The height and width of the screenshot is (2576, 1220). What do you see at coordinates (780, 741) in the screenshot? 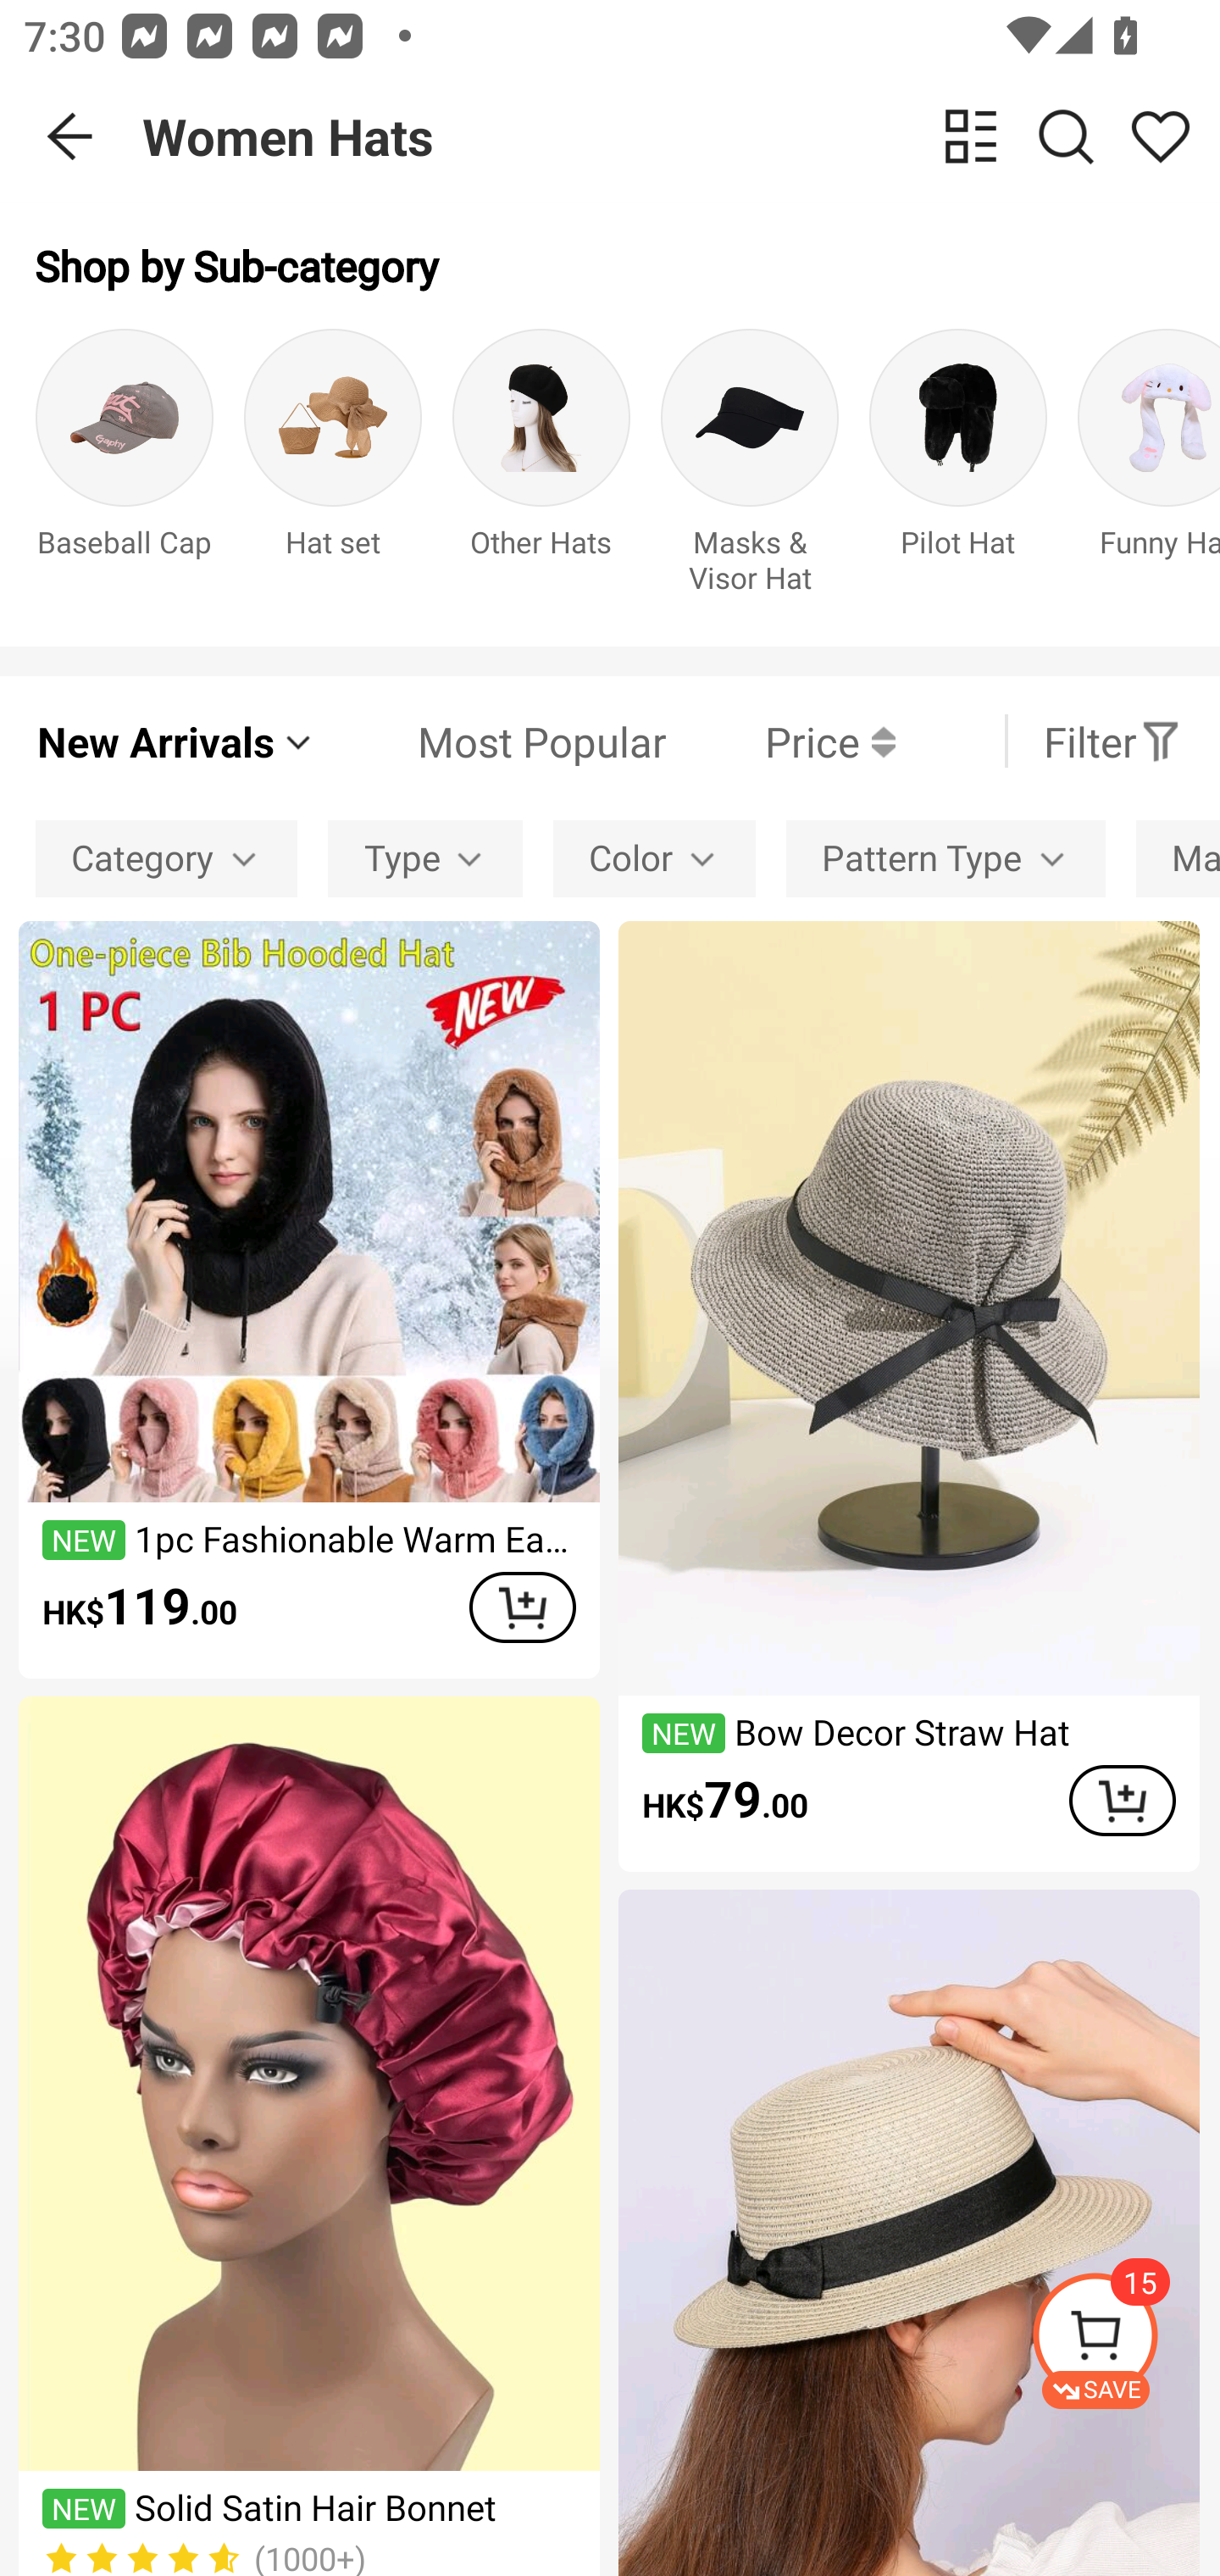
I see `Price` at bounding box center [780, 741].